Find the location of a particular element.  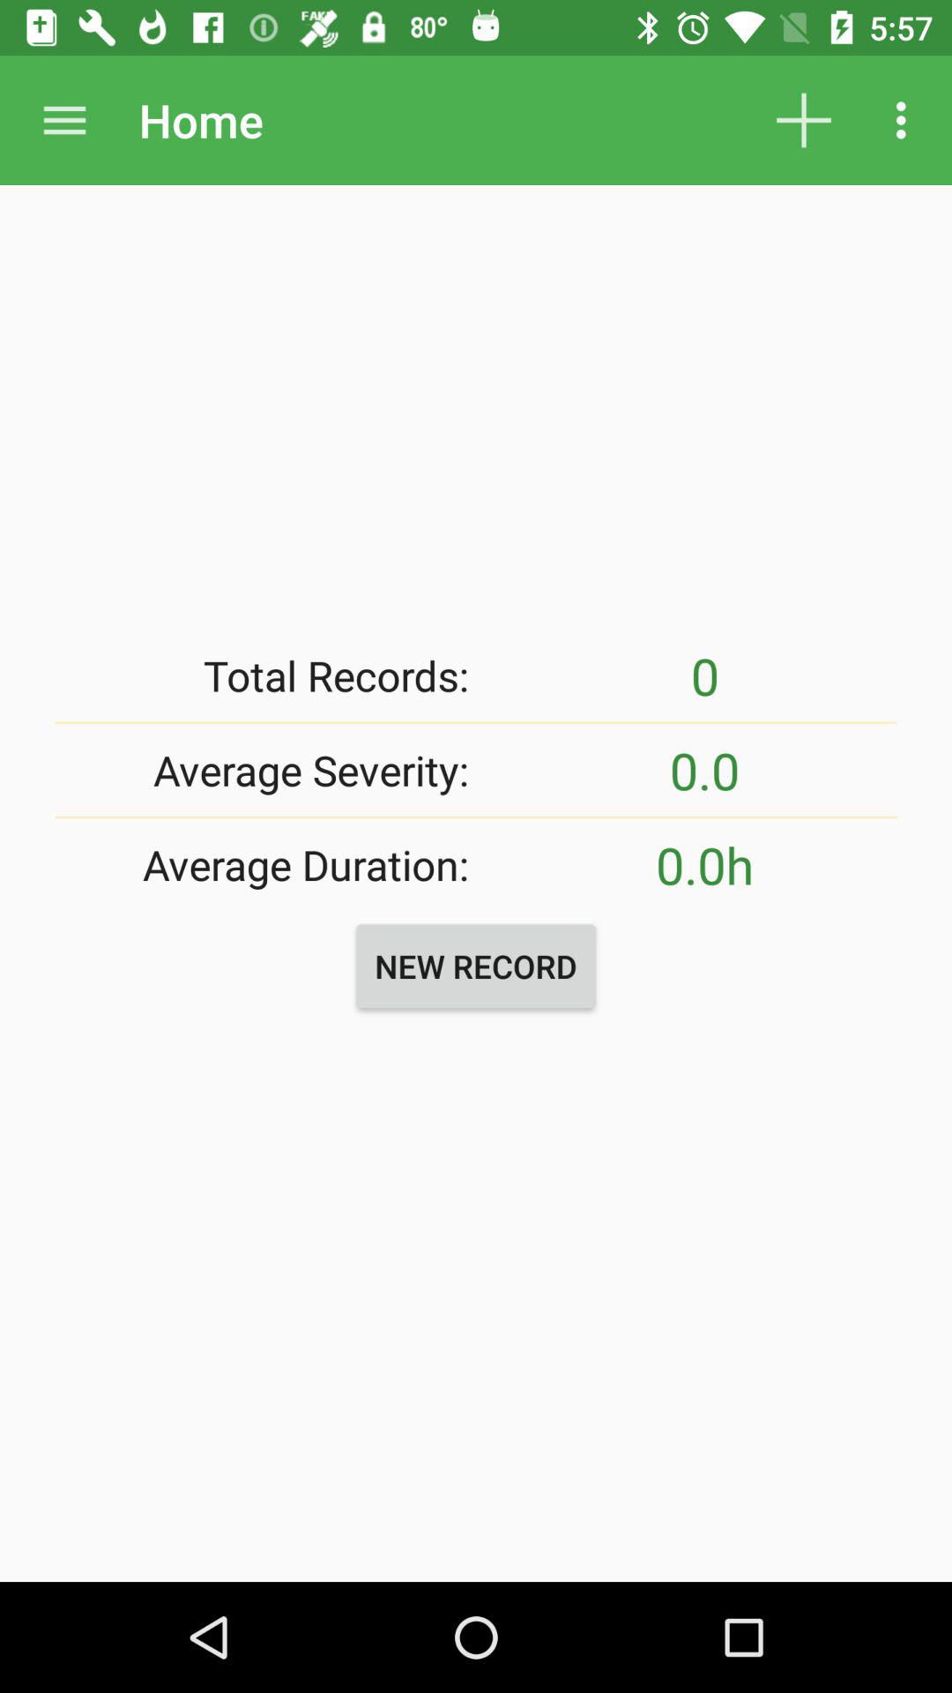

menu is located at coordinates (65, 120).